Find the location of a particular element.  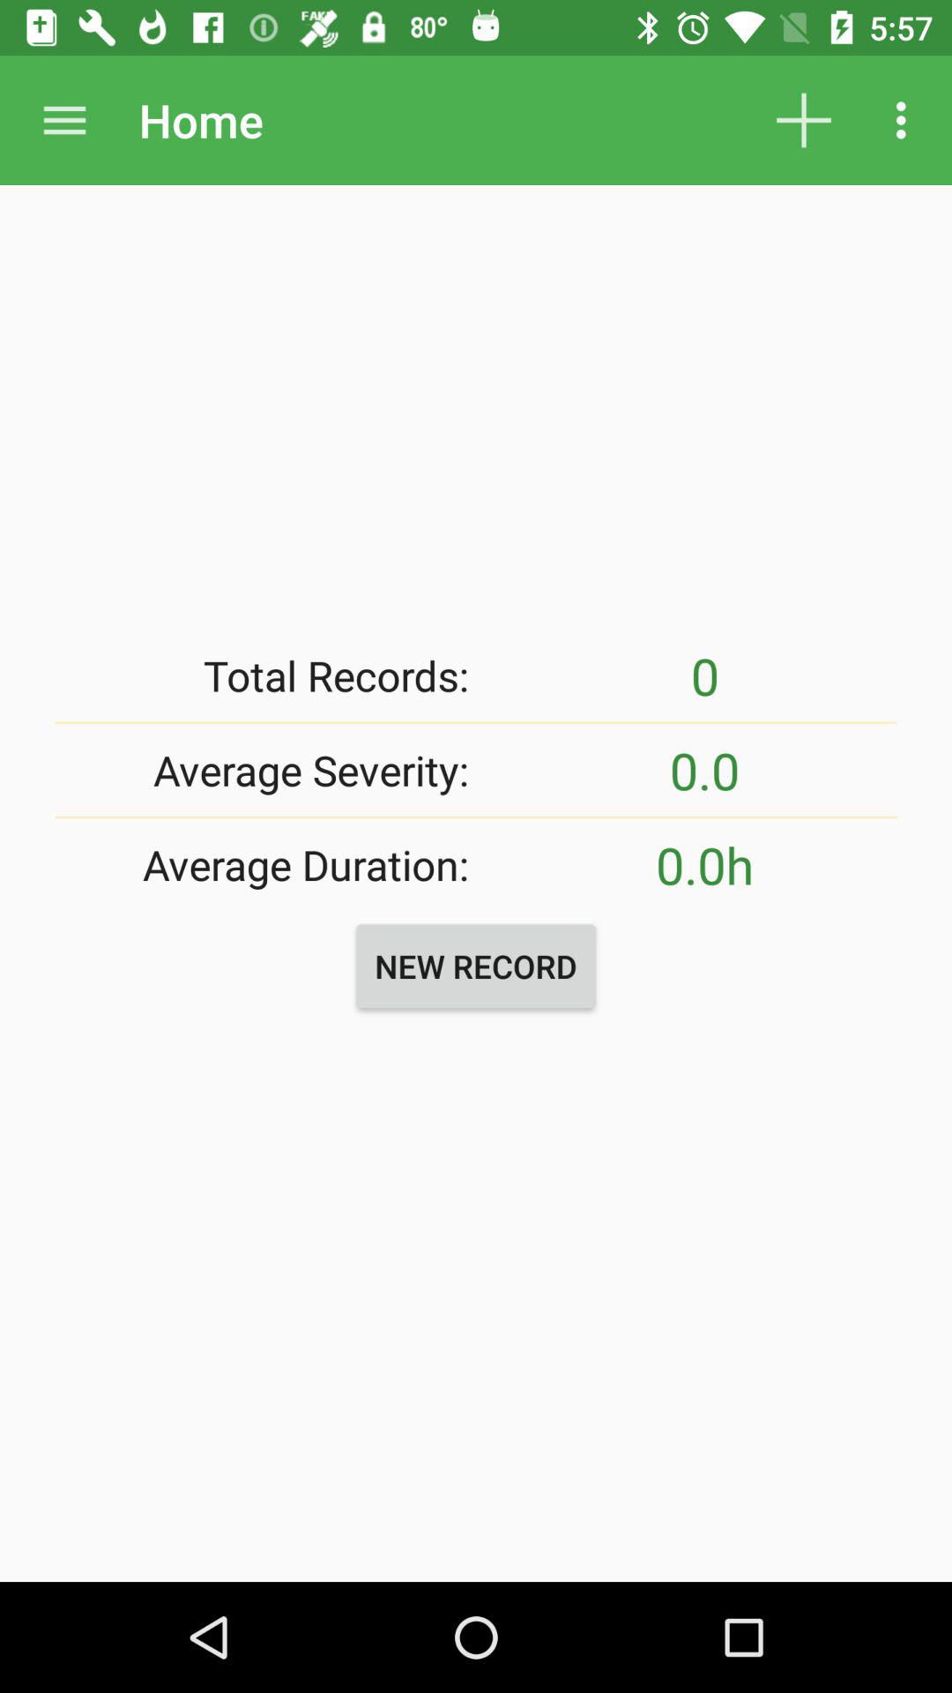

menu is located at coordinates (65, 120).